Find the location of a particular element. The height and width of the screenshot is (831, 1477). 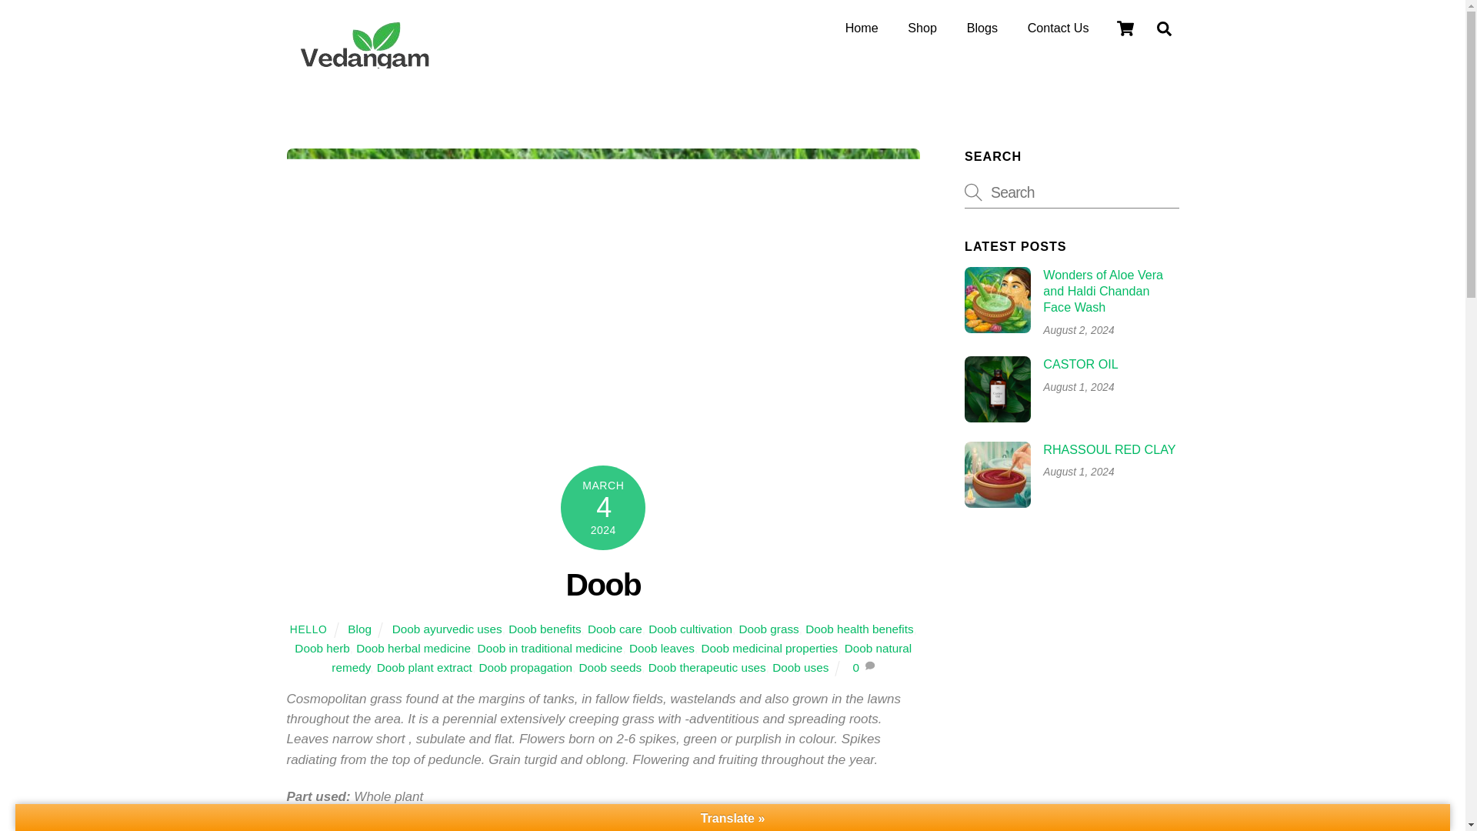

Doob herb is located at coordinates (322, 648).